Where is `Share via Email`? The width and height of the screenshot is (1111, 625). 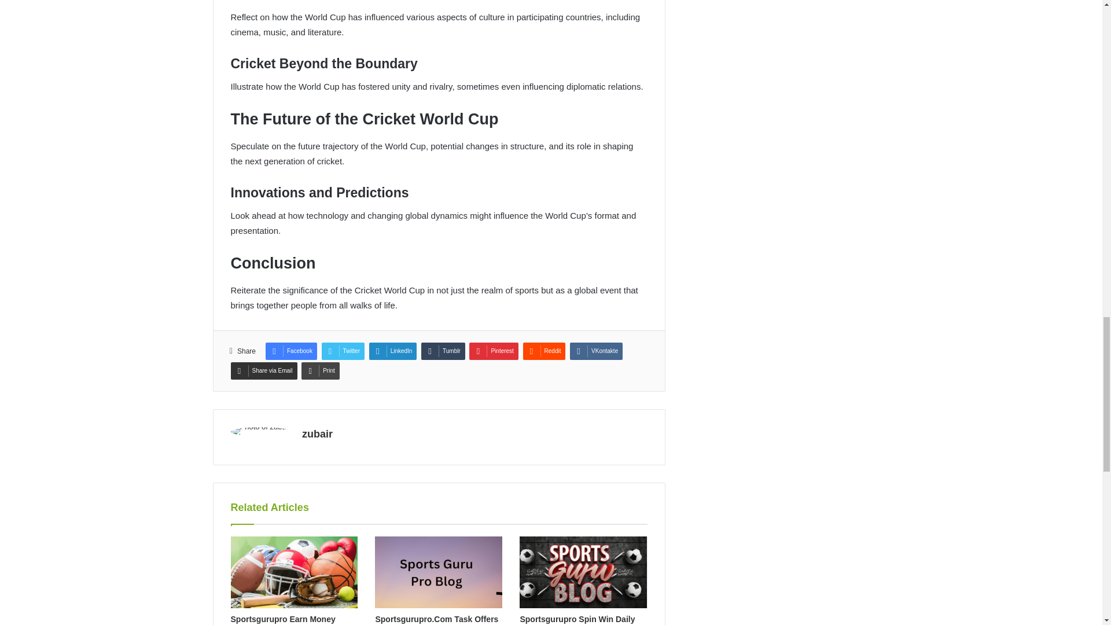
Share via Email is located at coordinates (263, 370).